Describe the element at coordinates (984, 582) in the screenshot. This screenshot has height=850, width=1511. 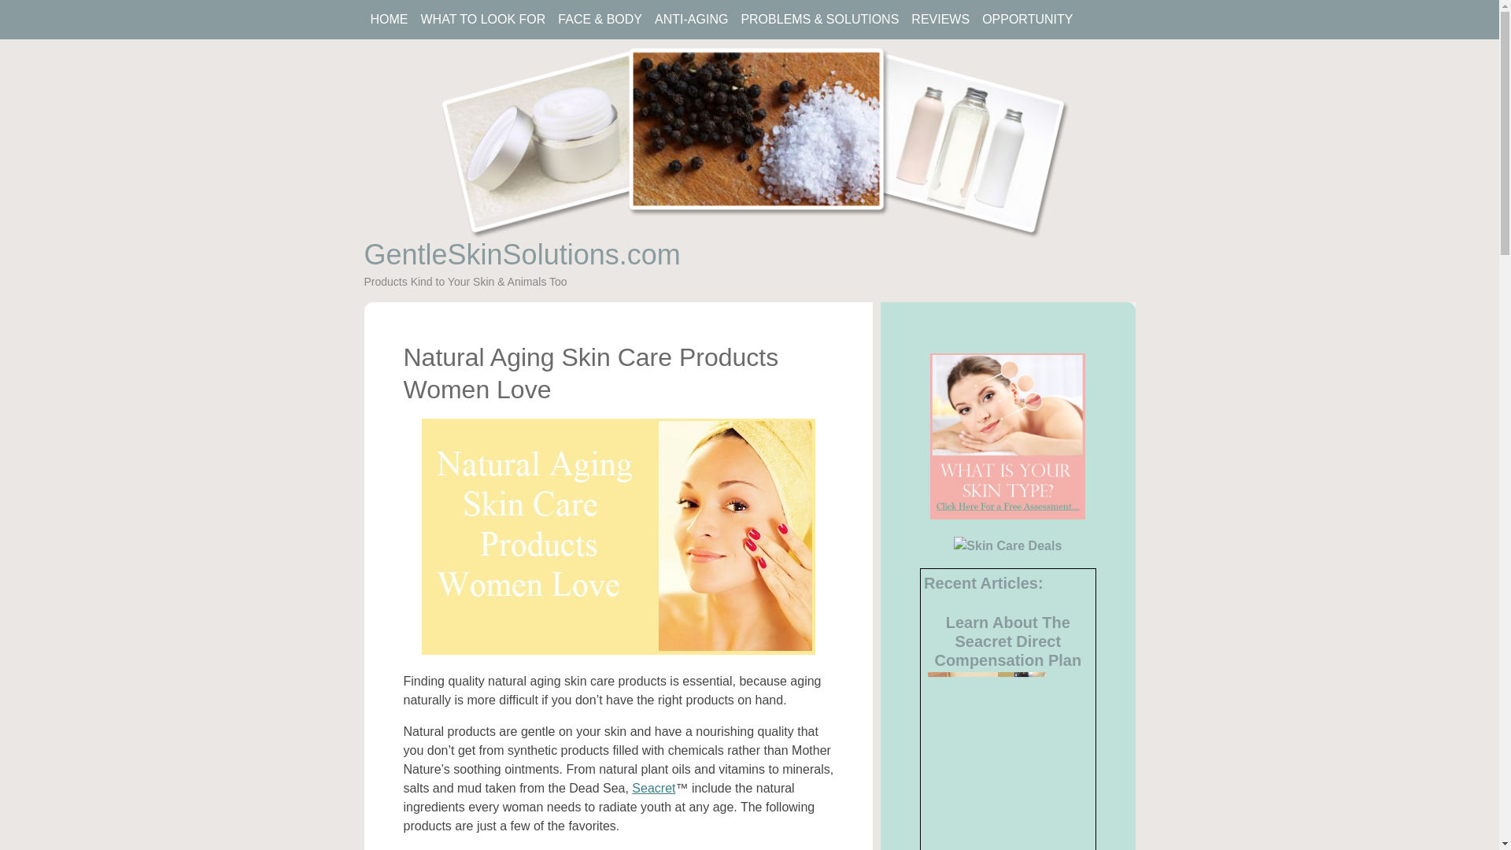
I see `Recent Articles:` at that location.